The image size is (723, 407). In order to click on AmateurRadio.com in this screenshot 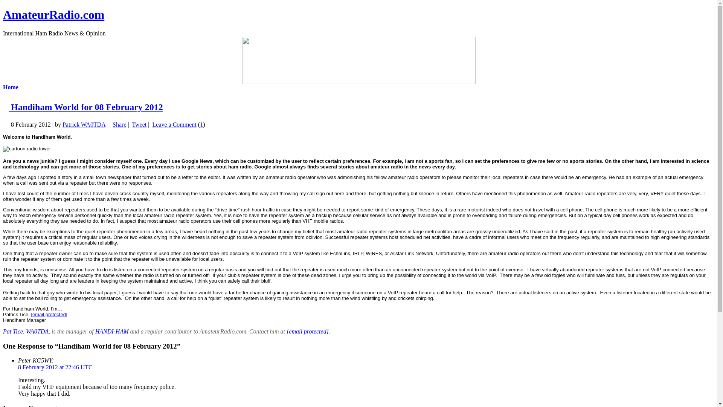, I will do `click(53, 14)`.